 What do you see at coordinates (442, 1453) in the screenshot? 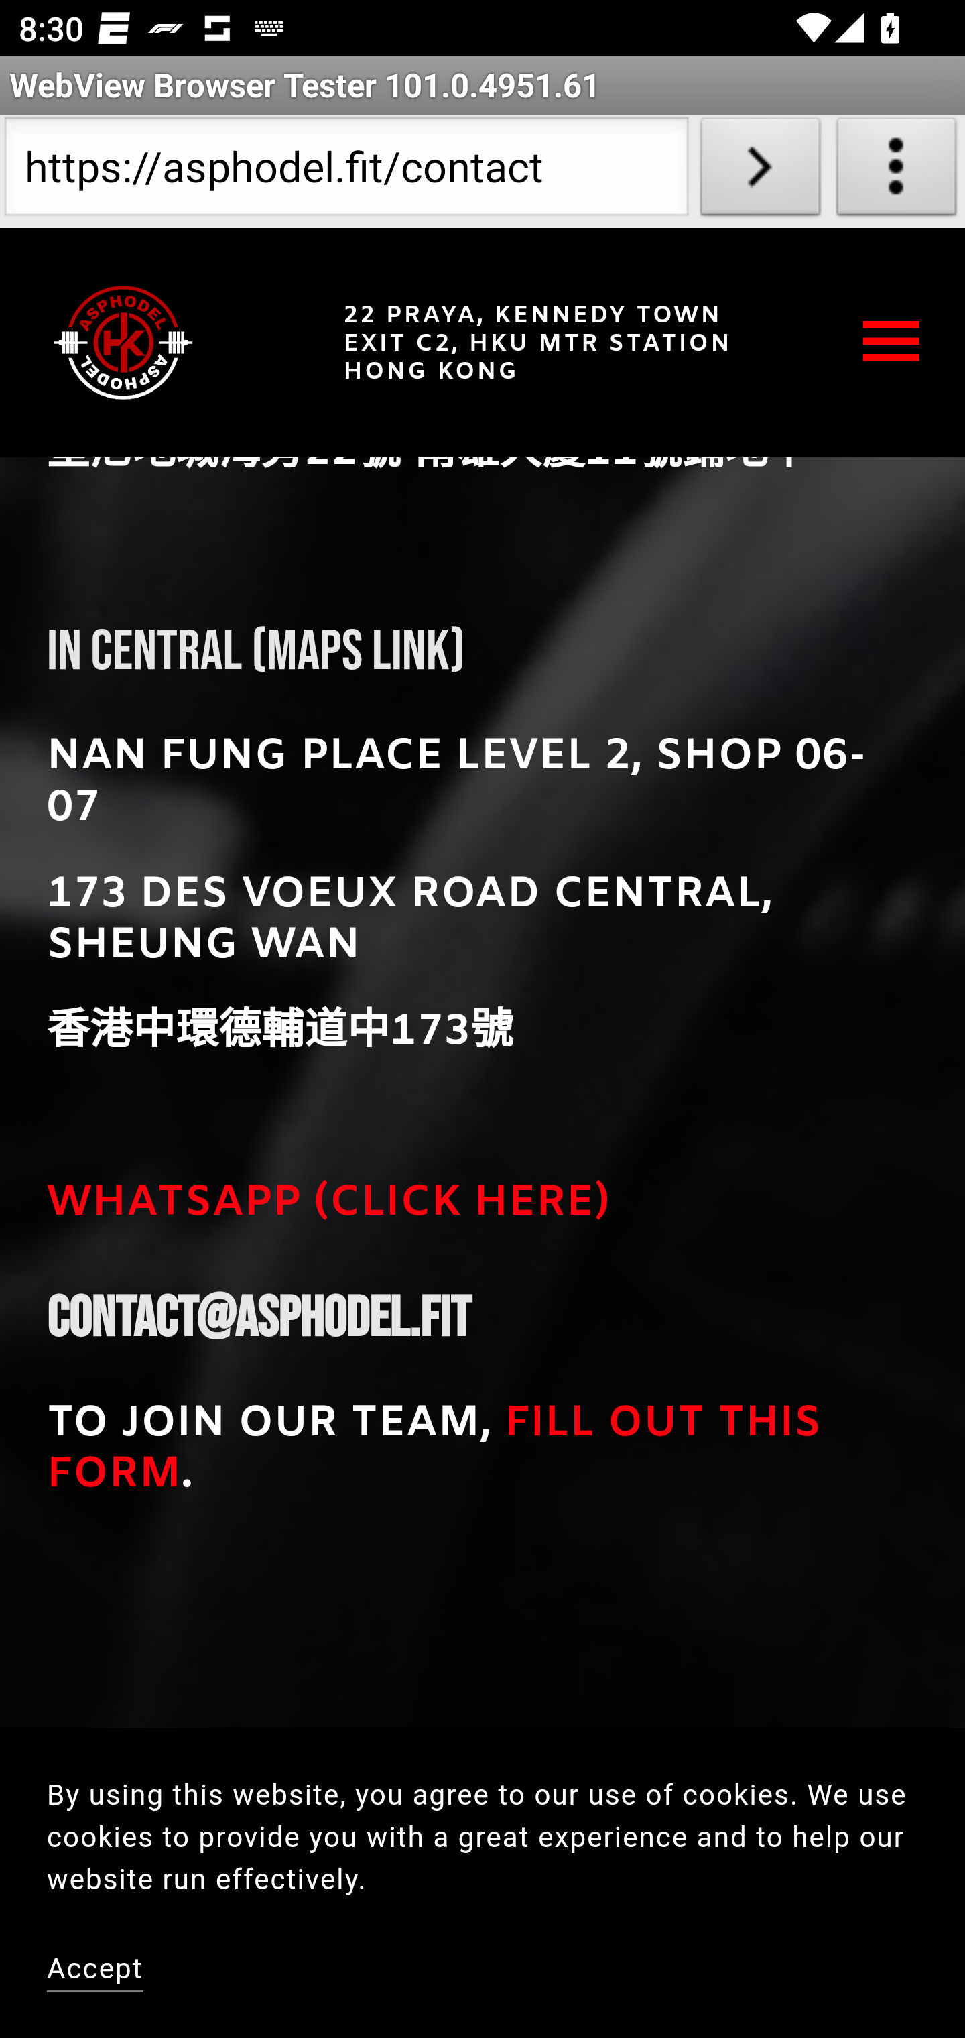
I see `FILL OUT THIS FORM` at bounding box center [442, 1453].